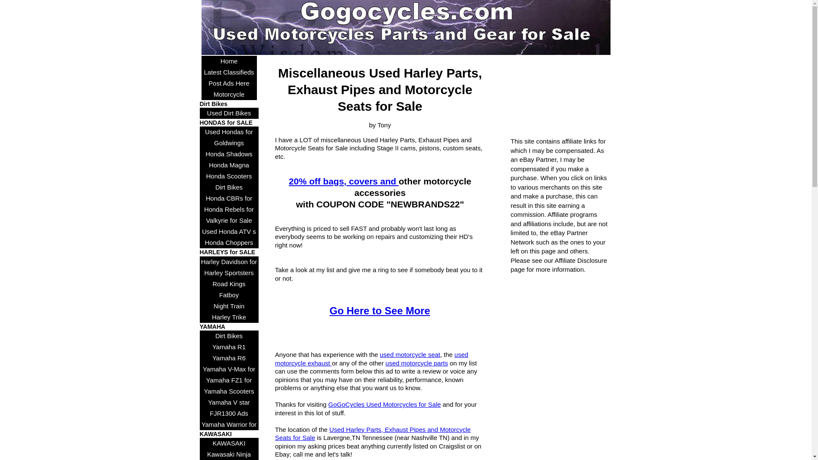 The height and width of the screenshot is (460, 818). Describe the element at coordinates (229, 243) in the screenshot. I see `Honda Choppers` at that location.